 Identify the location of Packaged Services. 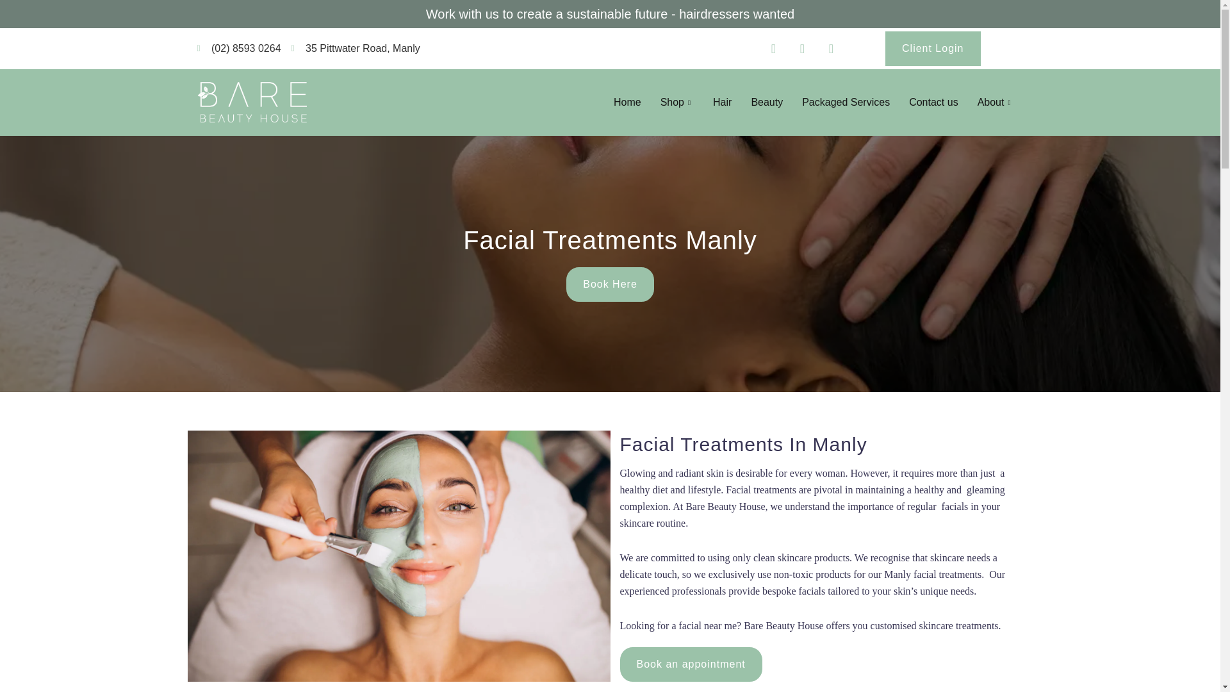
(846, 102).